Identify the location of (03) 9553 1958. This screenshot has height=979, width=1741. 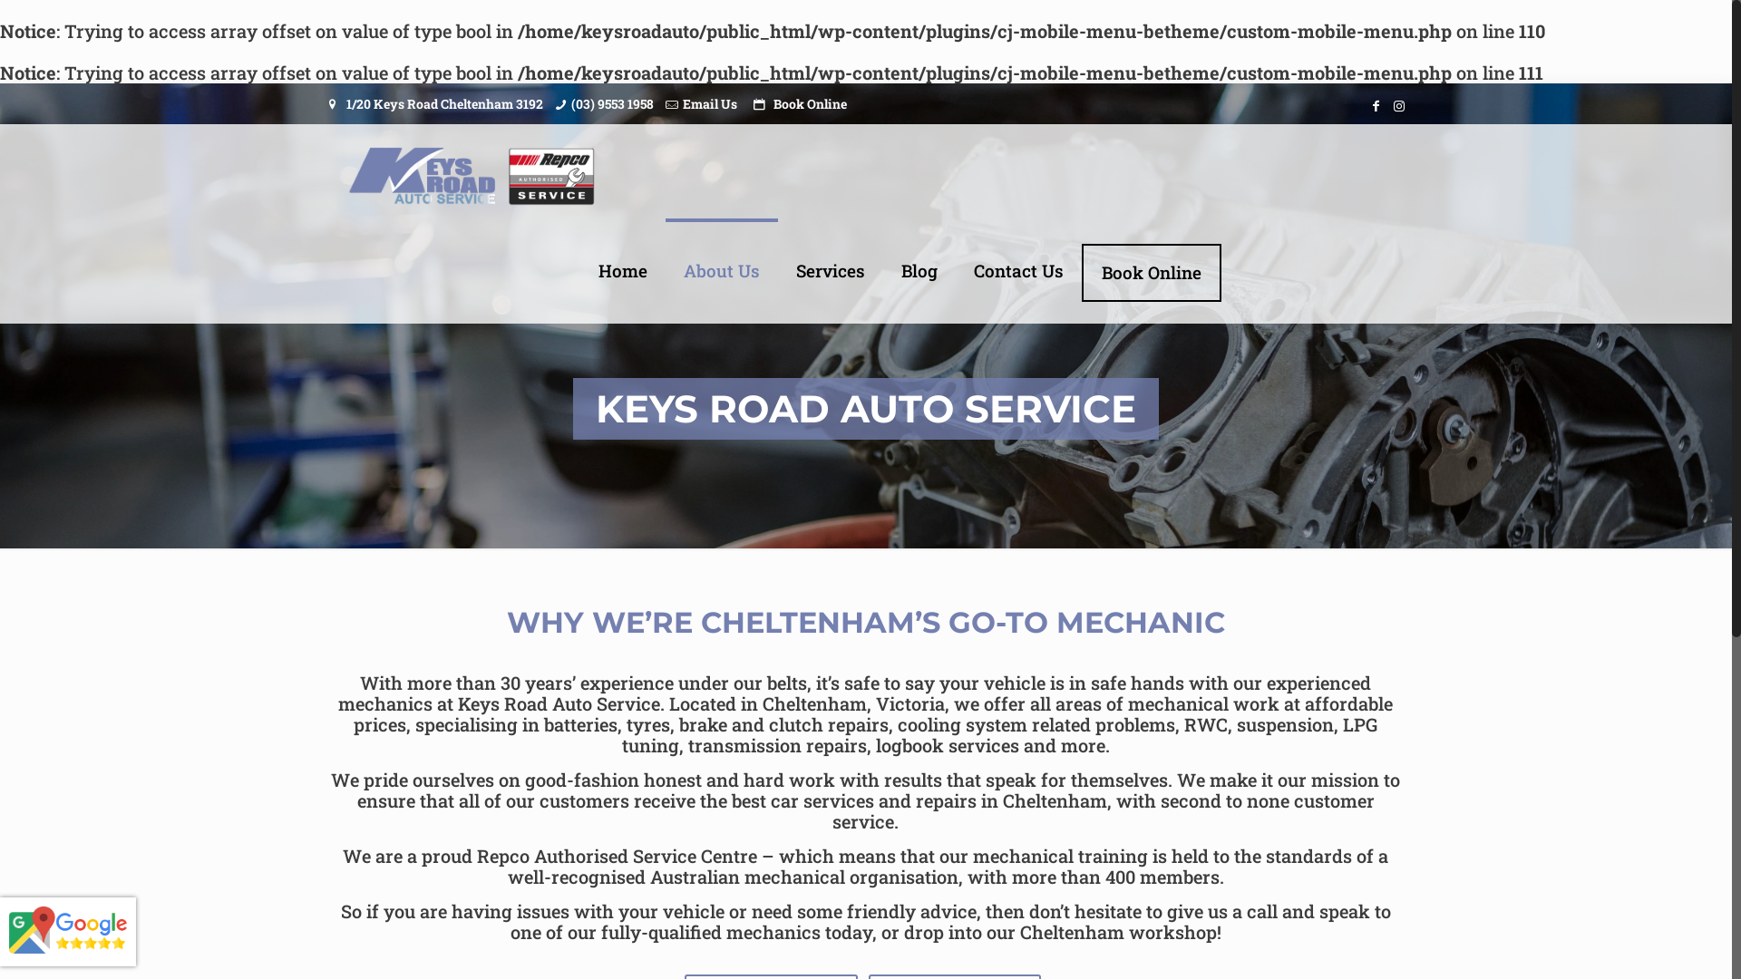
(613, 103).